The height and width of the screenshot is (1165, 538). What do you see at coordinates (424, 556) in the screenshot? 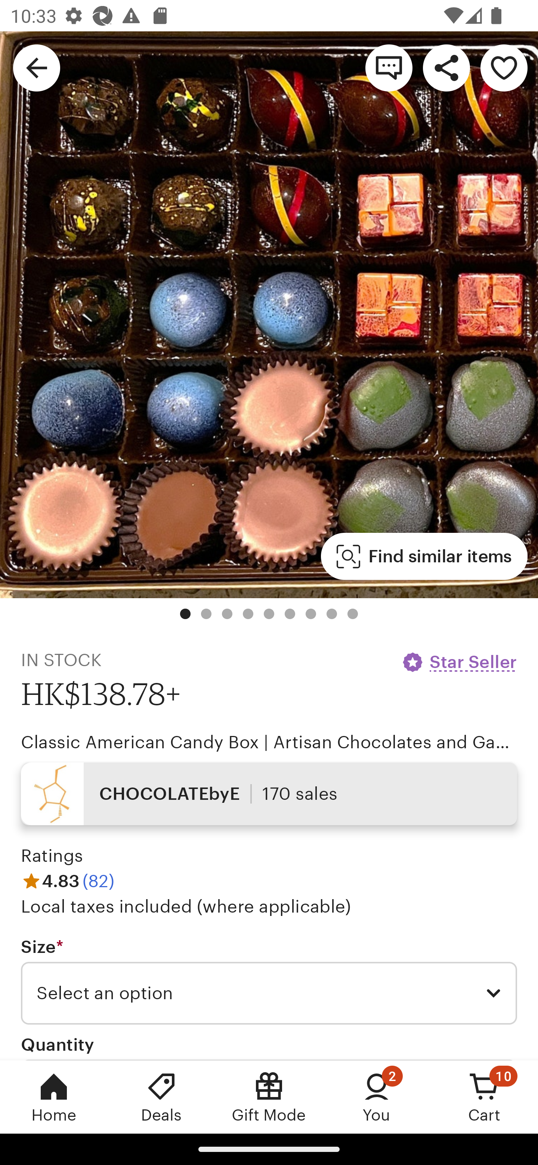
I see `Find similar items` at bounding box center [424, 556].